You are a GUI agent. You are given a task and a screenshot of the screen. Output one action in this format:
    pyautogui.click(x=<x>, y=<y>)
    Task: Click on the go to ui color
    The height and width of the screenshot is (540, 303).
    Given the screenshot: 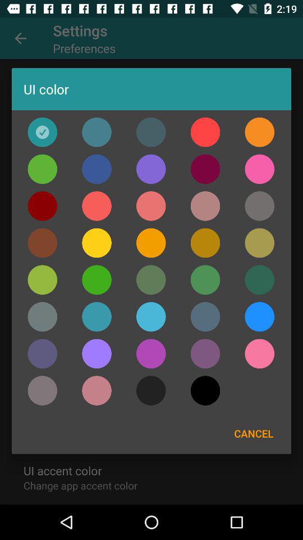 What is the action you would take?
    pyautogui.click(x=43, y=169)
    